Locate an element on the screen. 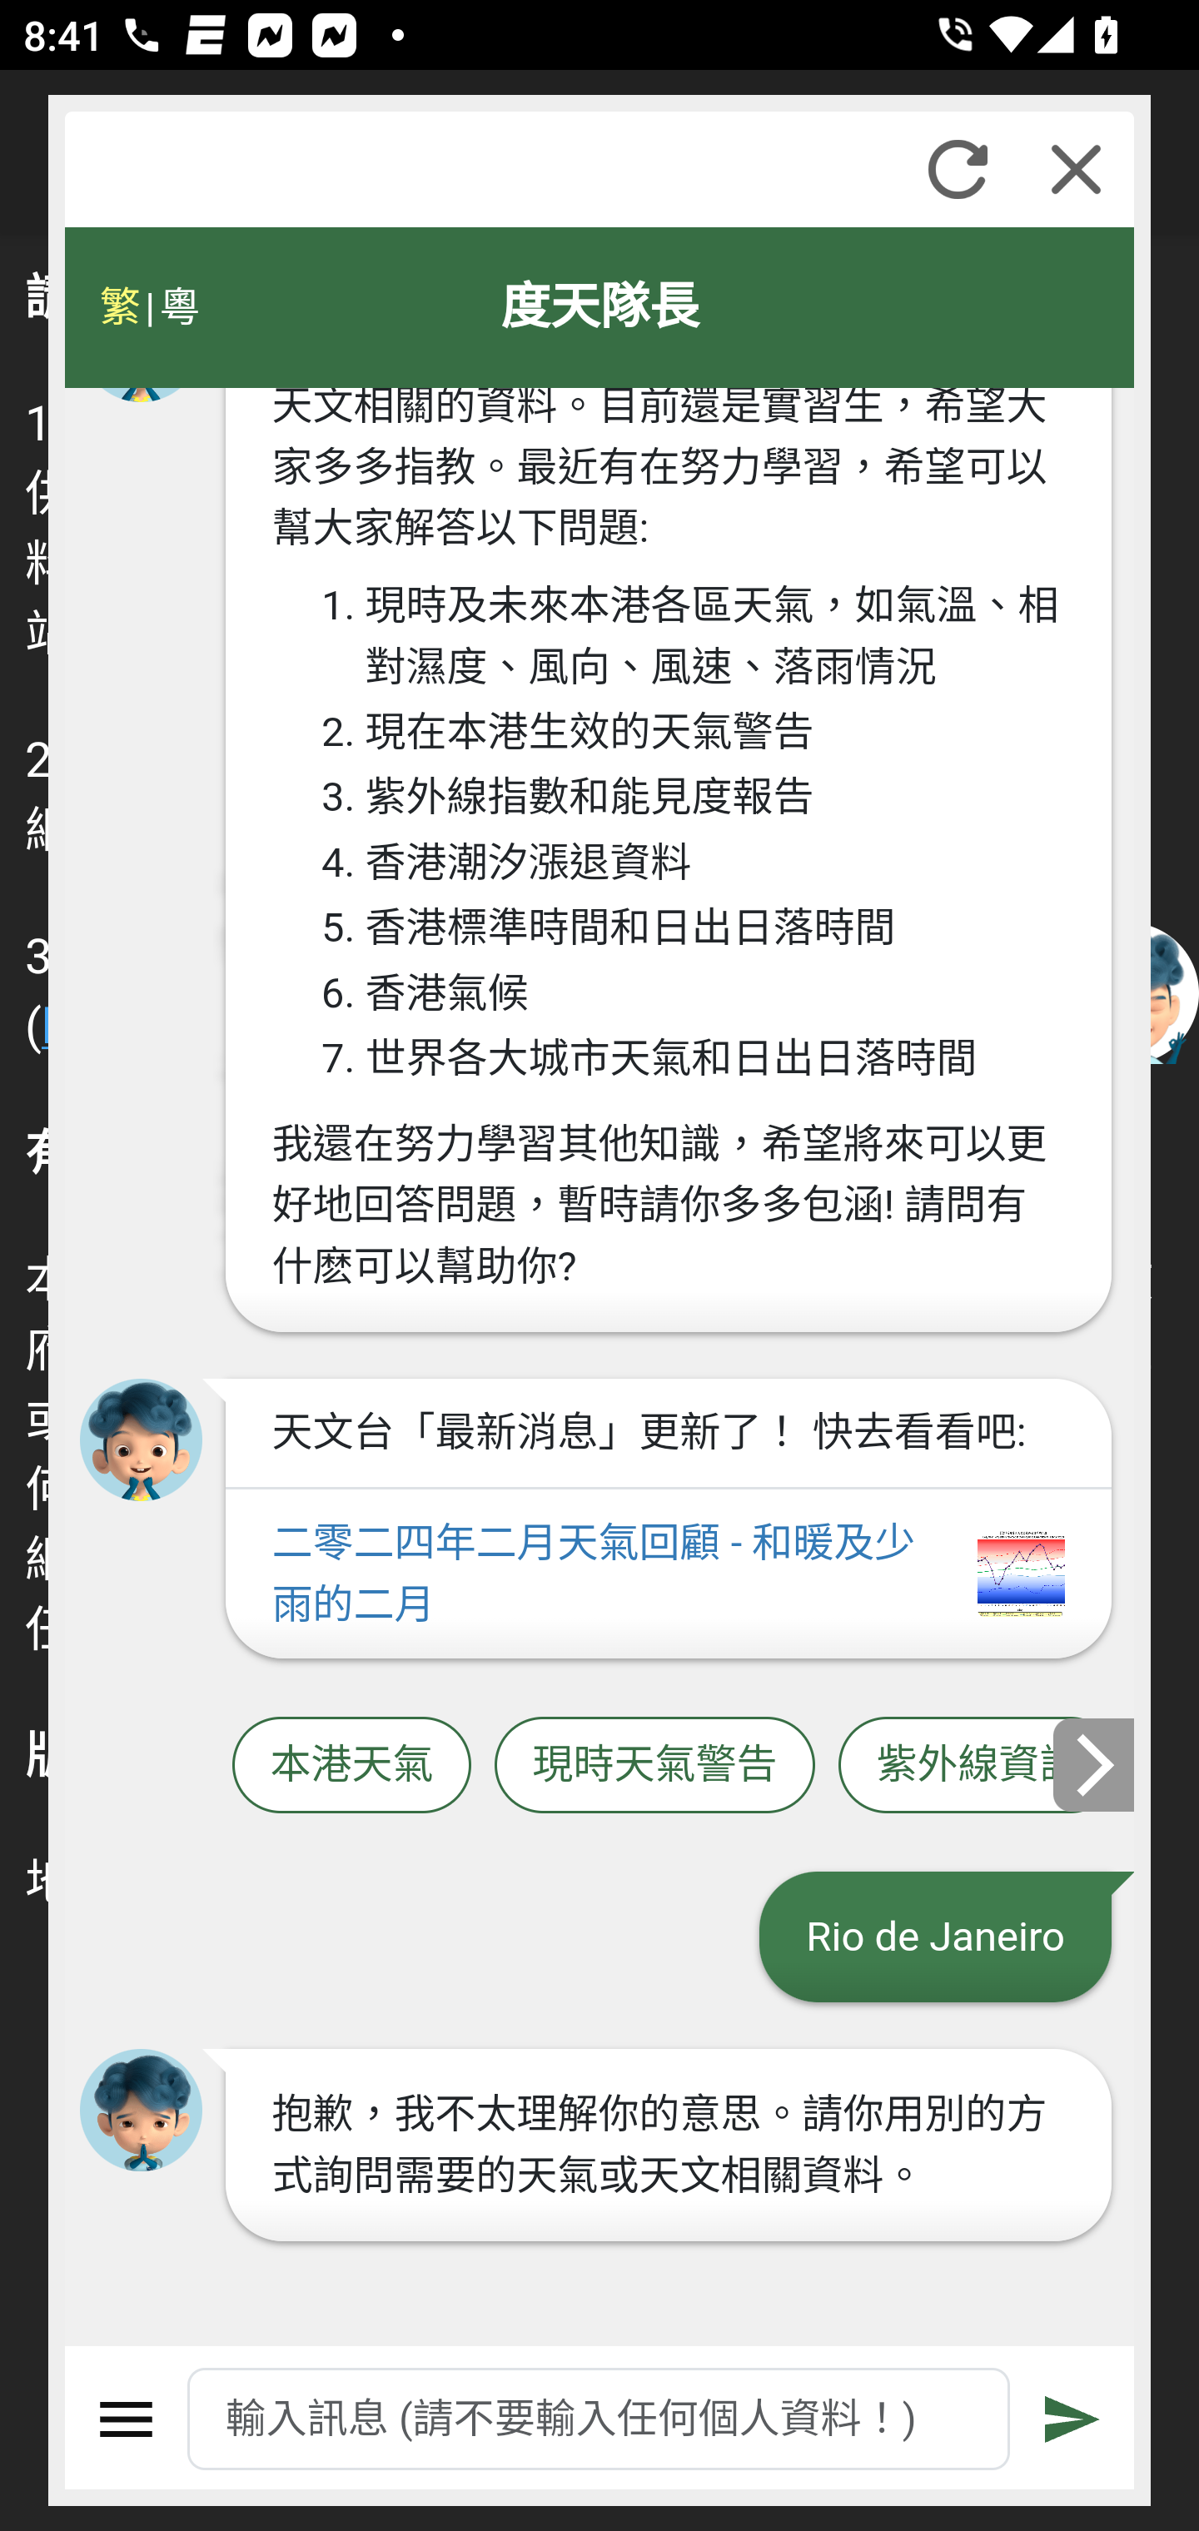 The width and height of the screenshot is (1199, 2531). 關閉 is located at coordinates (1076, 169).